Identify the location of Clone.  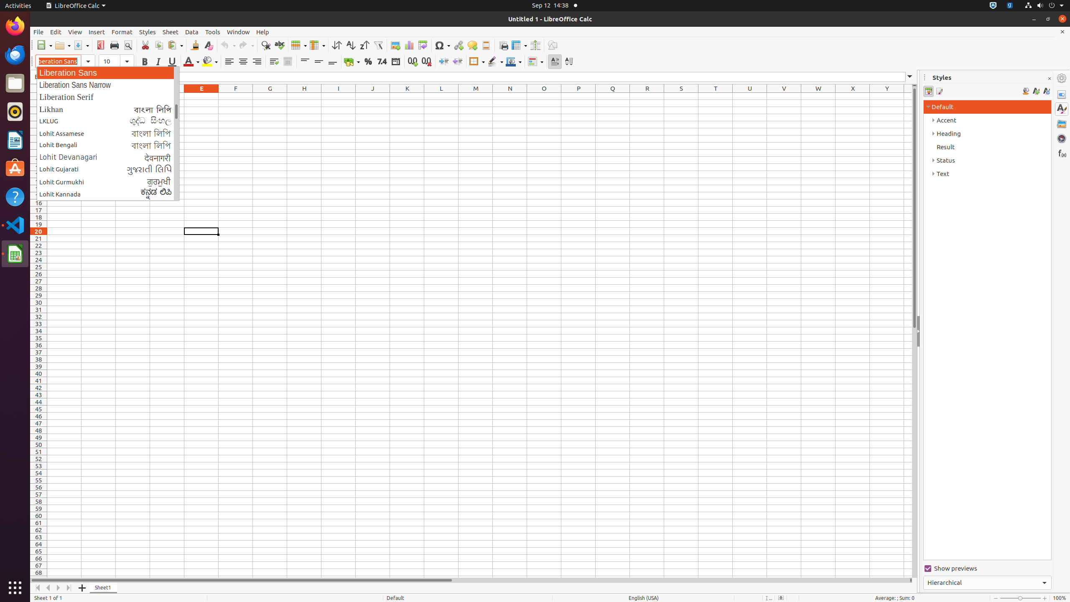
(195, 45).